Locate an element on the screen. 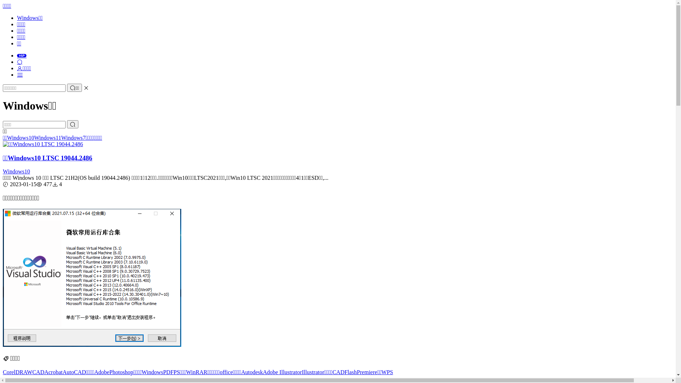  WPS is located at coordinates (387, 372).